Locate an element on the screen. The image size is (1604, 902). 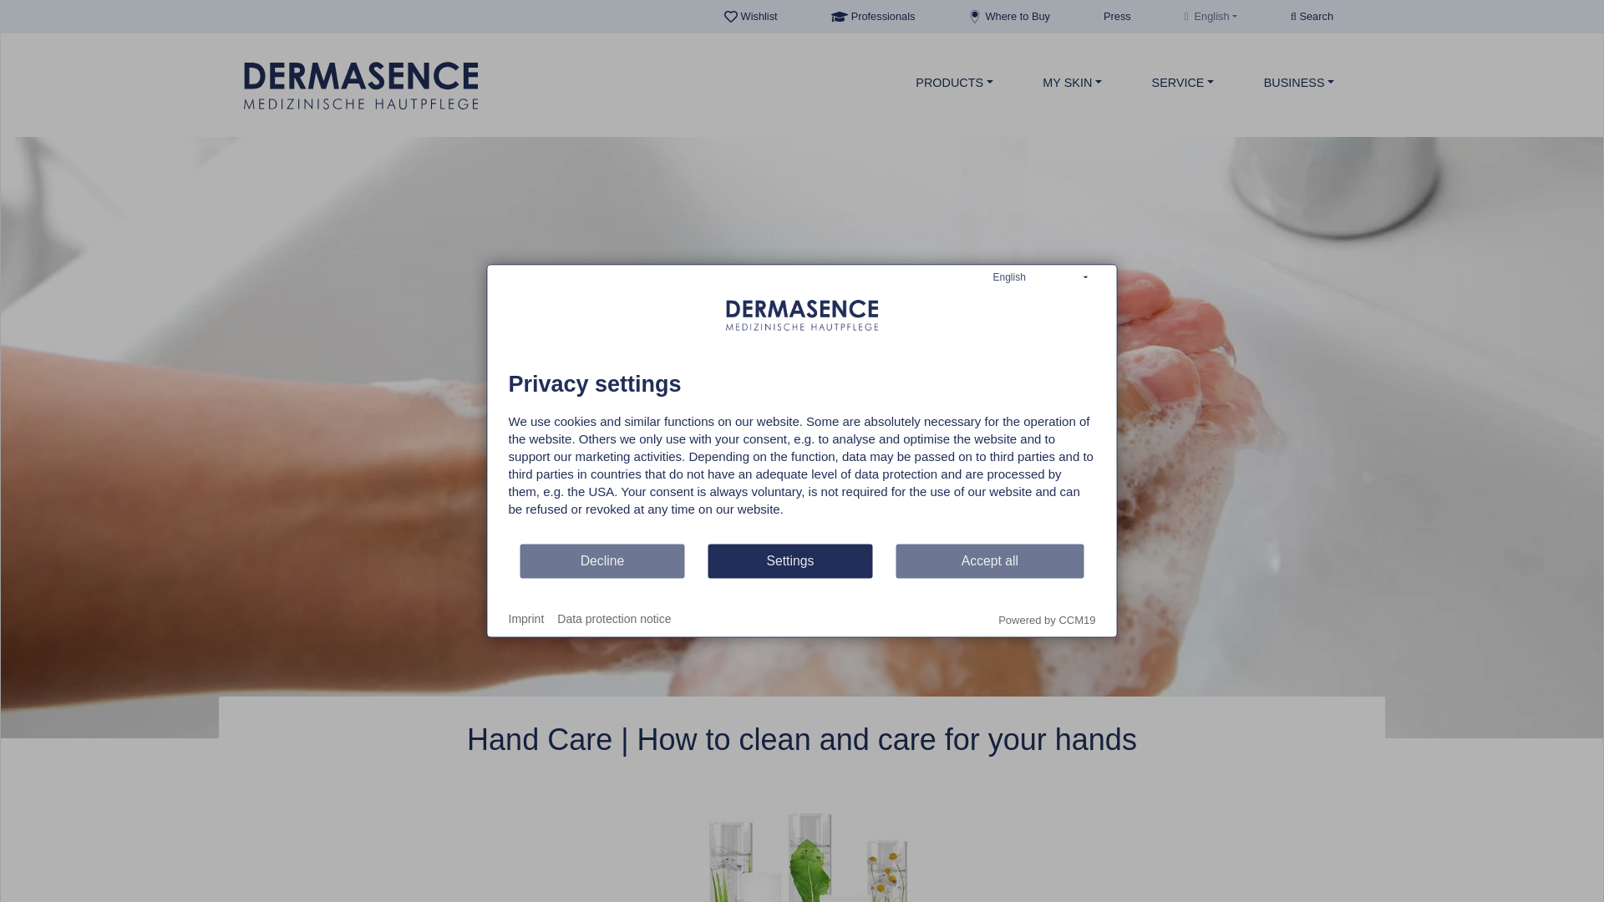
Search is located at coordinates (1312, 17).